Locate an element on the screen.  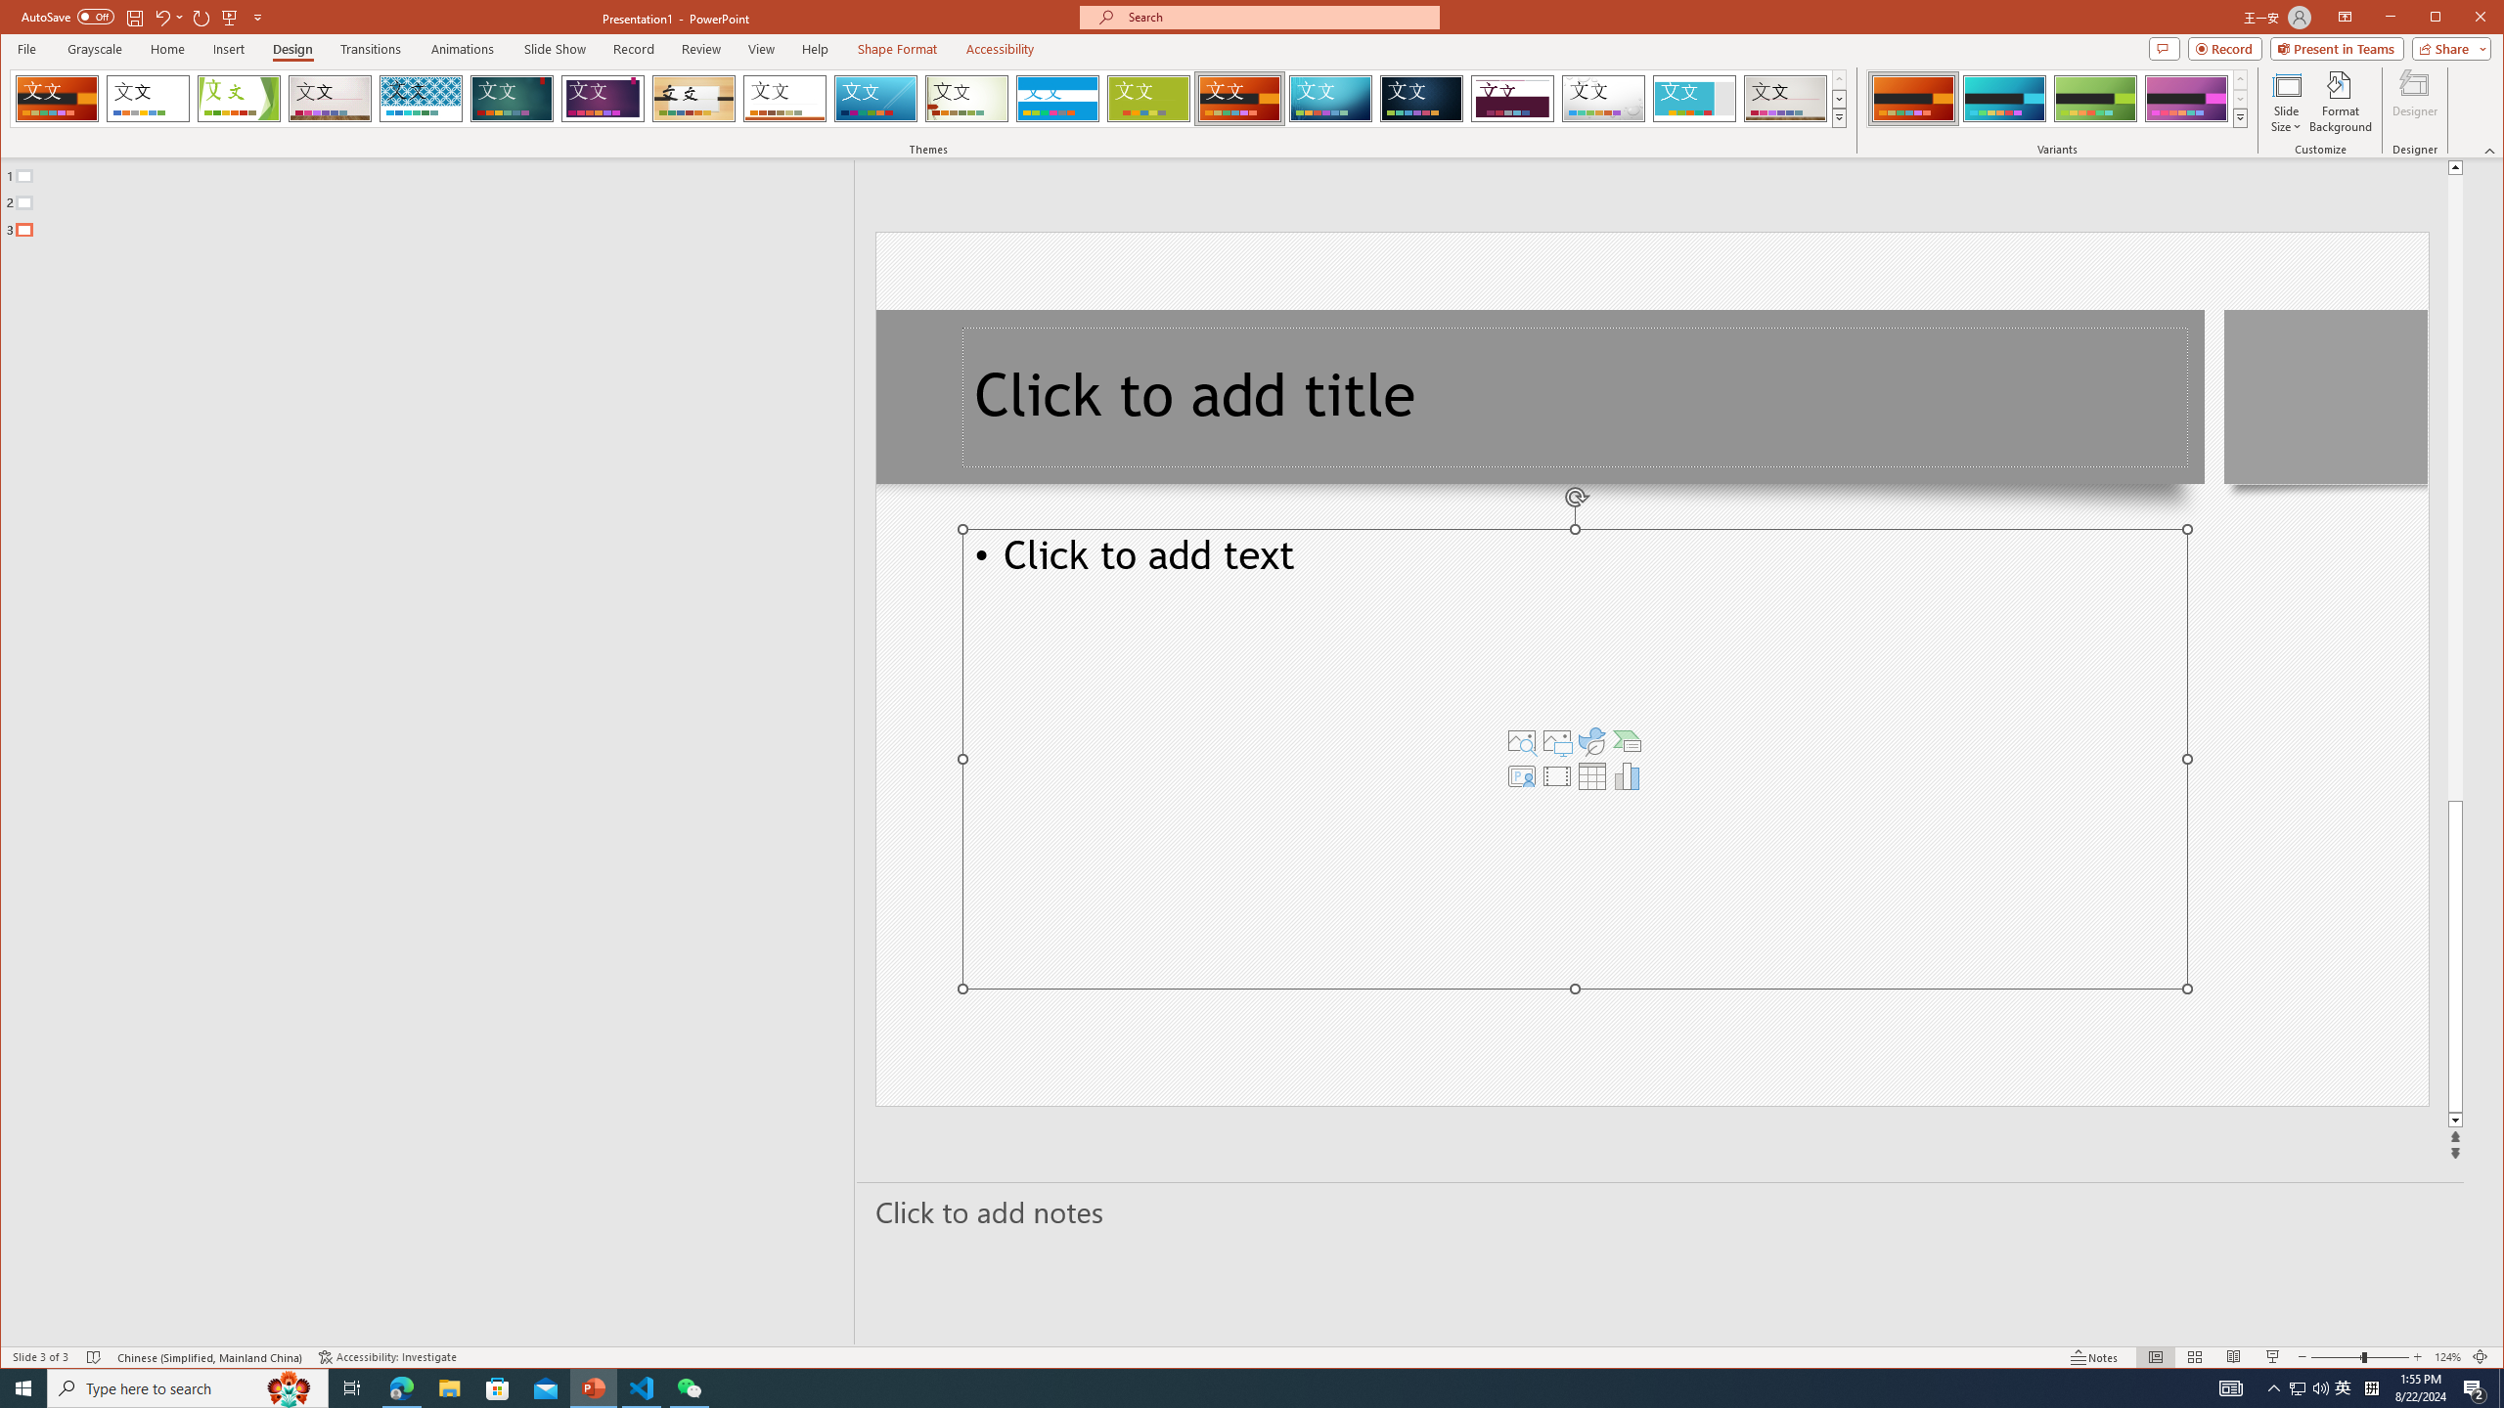
Ion is located at coordinates (512, 99).